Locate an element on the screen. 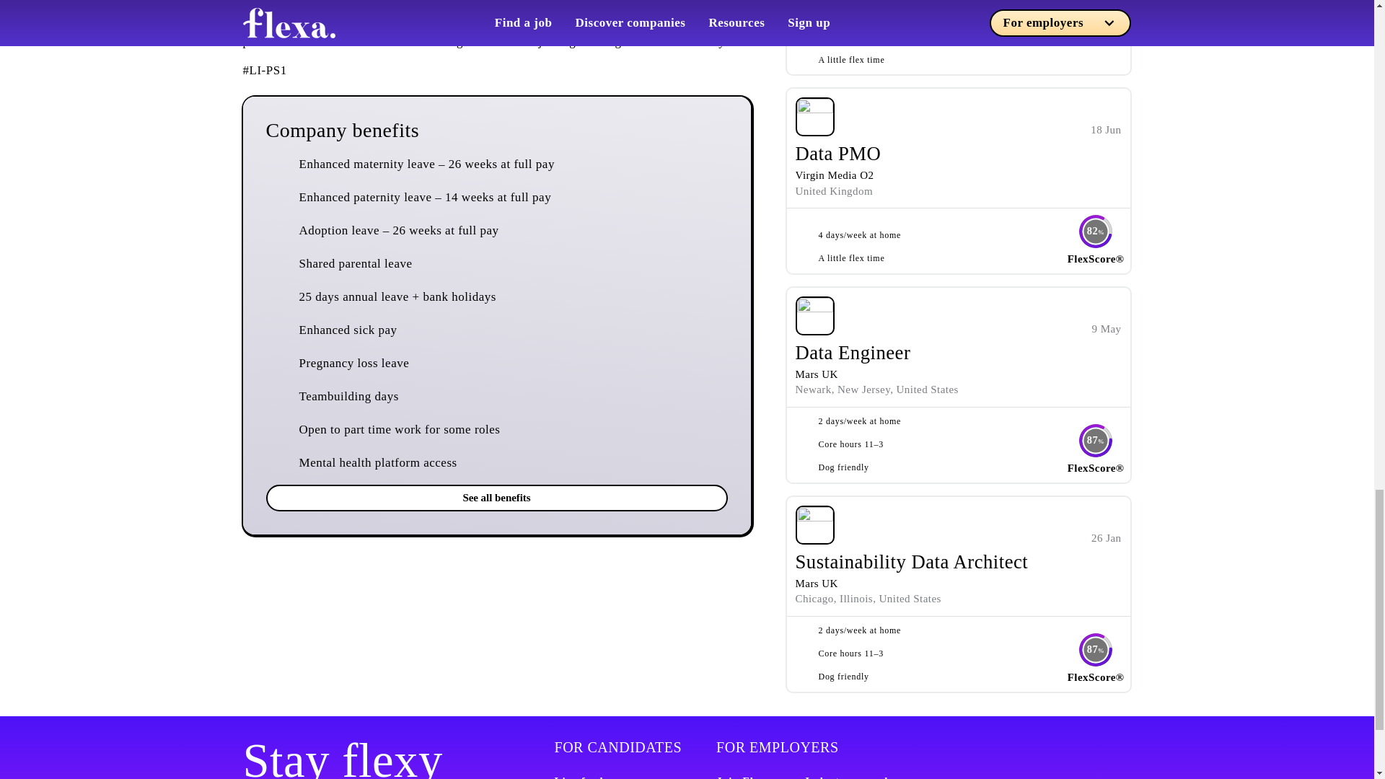 This screenshot has width=1385, height=779. Virgin Media O2 is located at coordinates (834, 175).